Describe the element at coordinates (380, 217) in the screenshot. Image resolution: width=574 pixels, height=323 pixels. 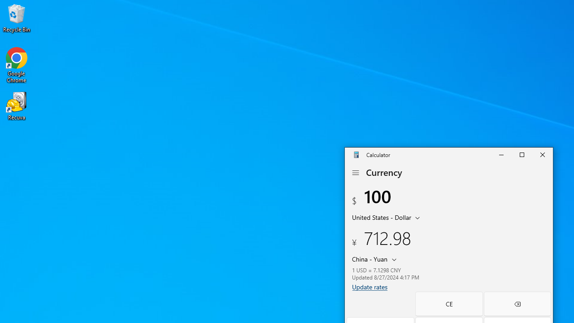
I see `United States Dollar` at that location.